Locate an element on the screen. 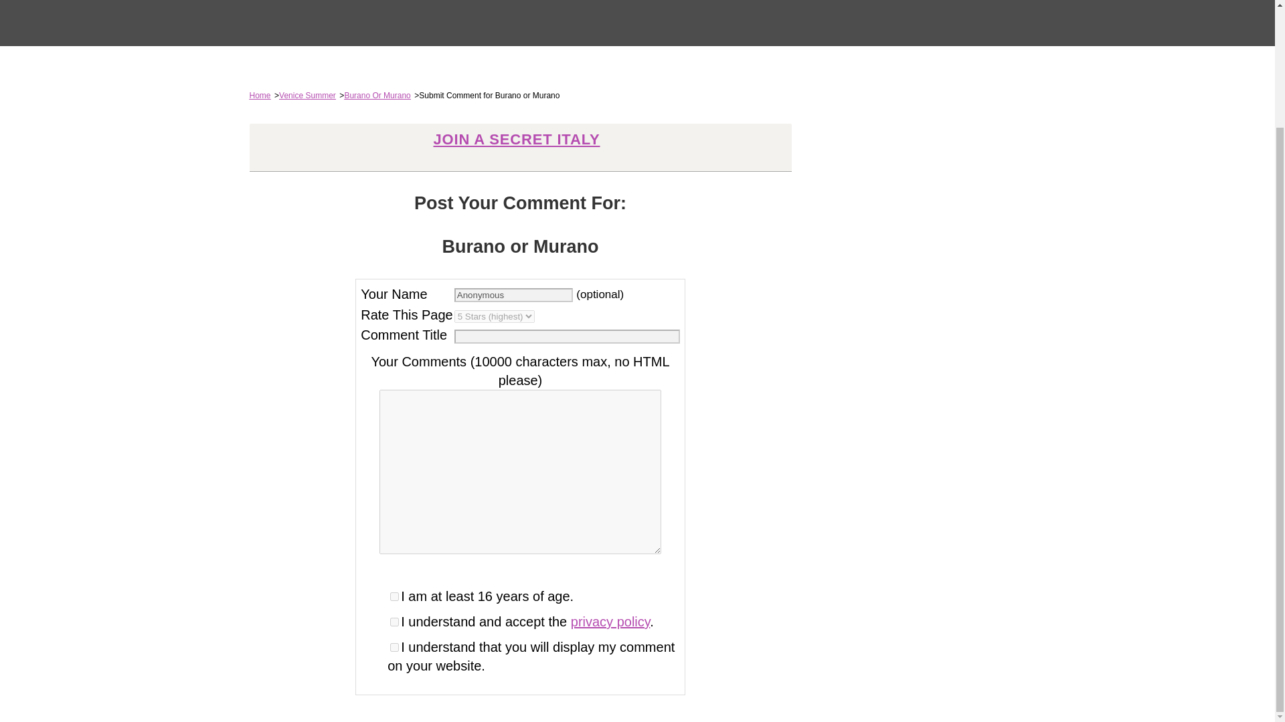 This screenshot has width=1285, height=722. 1 is located at coordinates (394, 596).